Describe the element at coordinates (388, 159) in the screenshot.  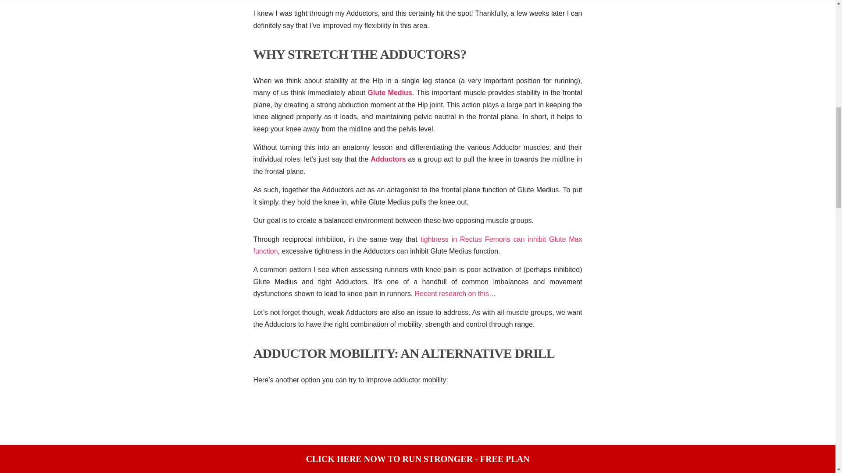
I see `Adductors` at that location.